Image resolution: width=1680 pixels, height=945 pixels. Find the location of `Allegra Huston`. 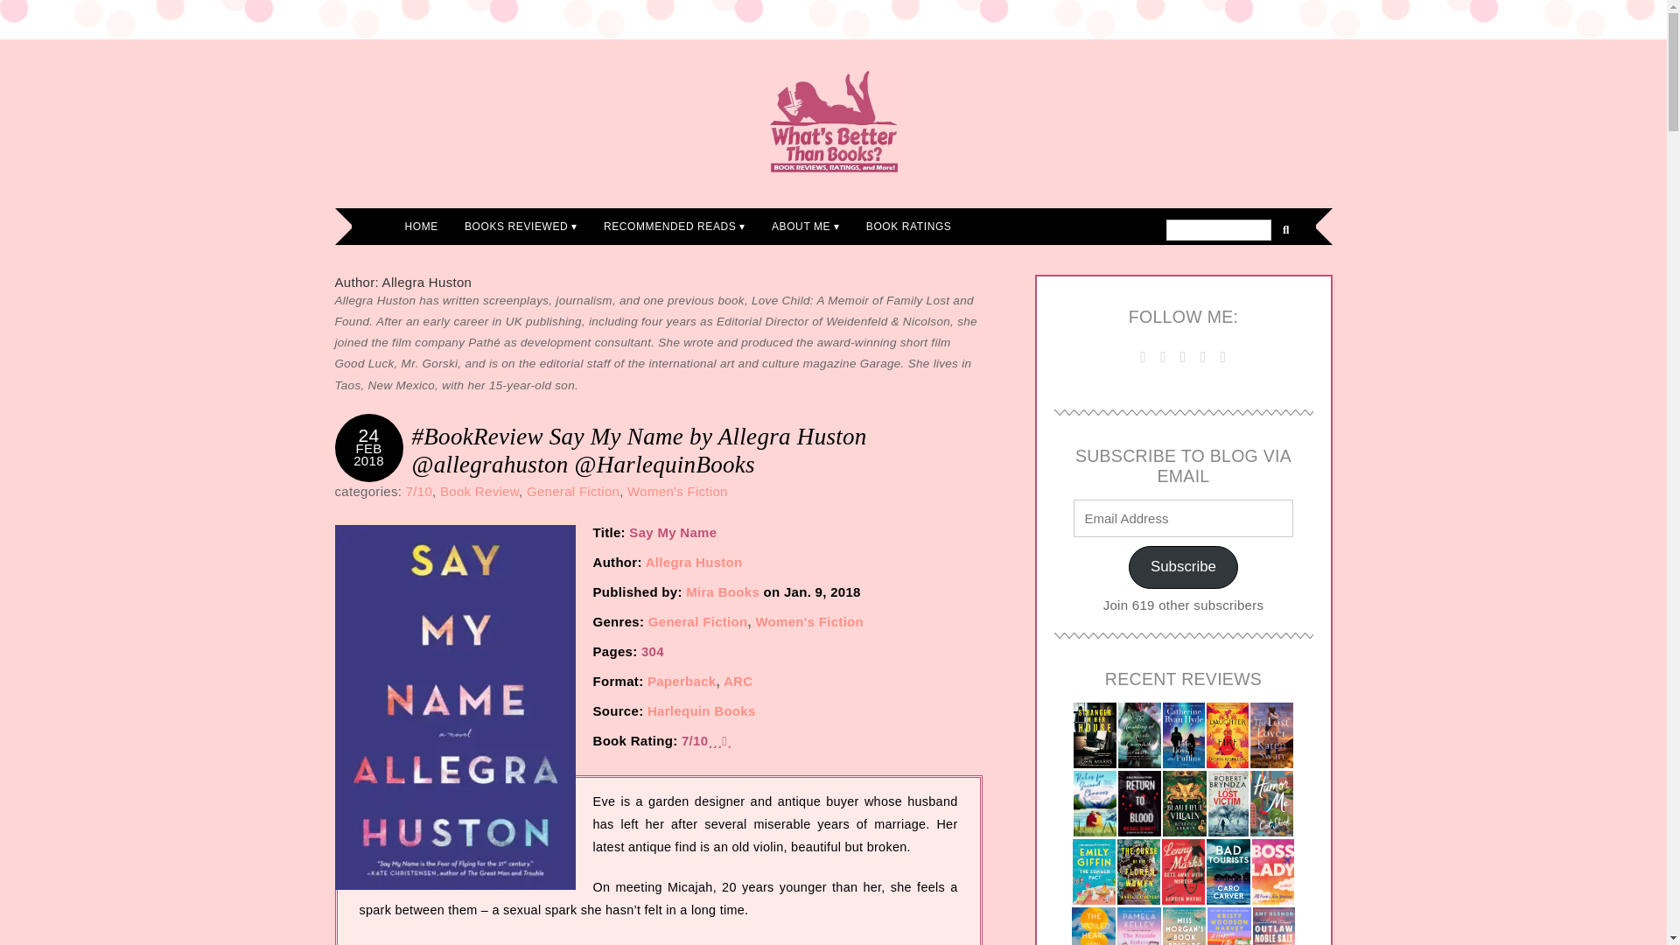

Allegra Huston is located at coordinates (693, 562).